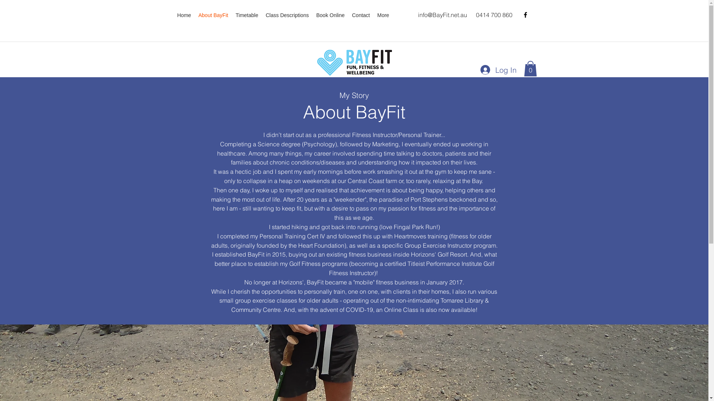  I want to click on Class Descriptions, so click(287, 16).